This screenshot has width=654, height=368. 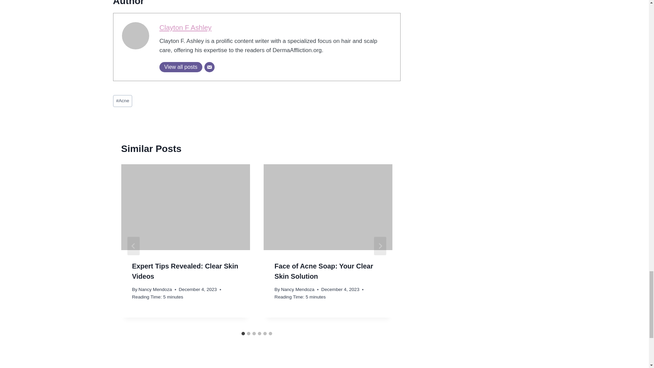 I want to click on View all posts, so click(x=181, y=67).